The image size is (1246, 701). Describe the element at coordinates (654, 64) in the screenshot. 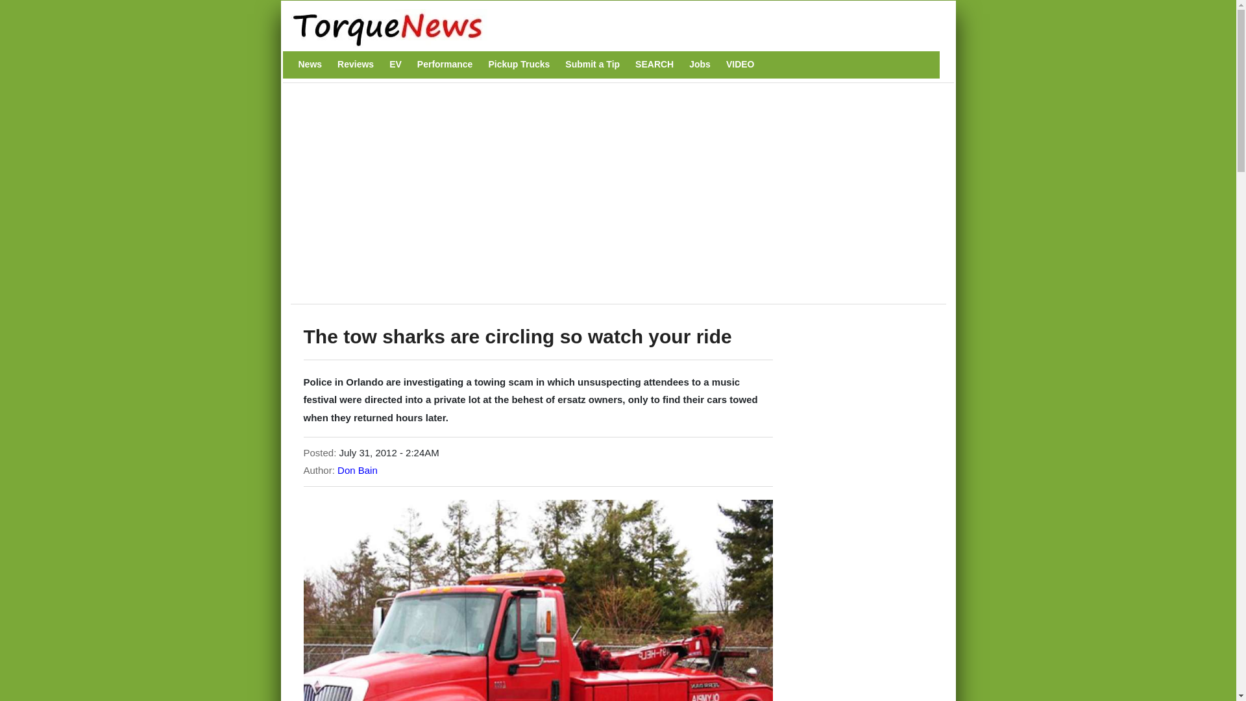

I see `SEARCH` at that location.